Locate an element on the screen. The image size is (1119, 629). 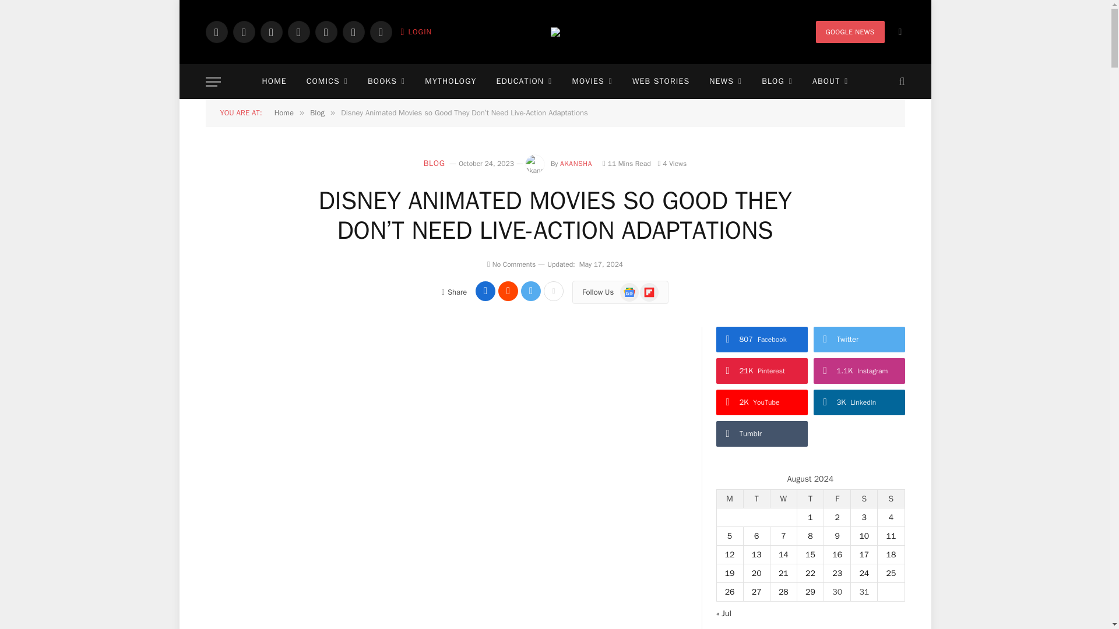
MYTHOLOGY is located at coordinates (450, 82).